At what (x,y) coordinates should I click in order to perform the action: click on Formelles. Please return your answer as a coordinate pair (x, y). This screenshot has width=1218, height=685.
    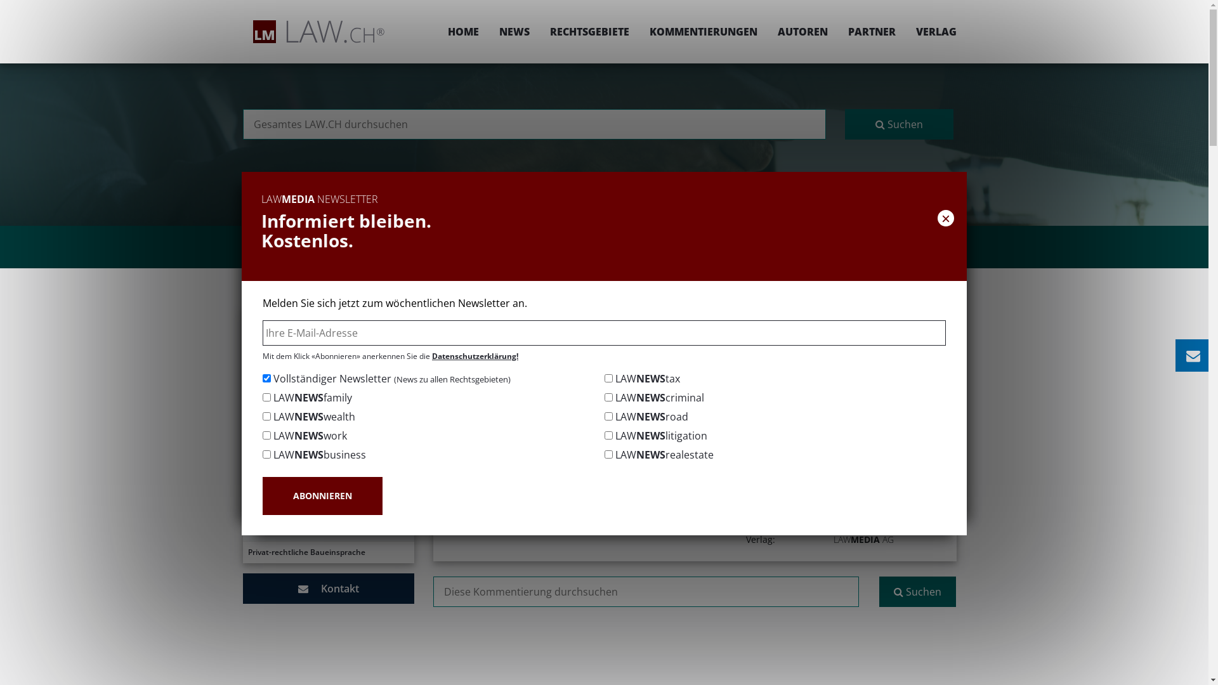
    Looking at the image, I should click on (328, 419).